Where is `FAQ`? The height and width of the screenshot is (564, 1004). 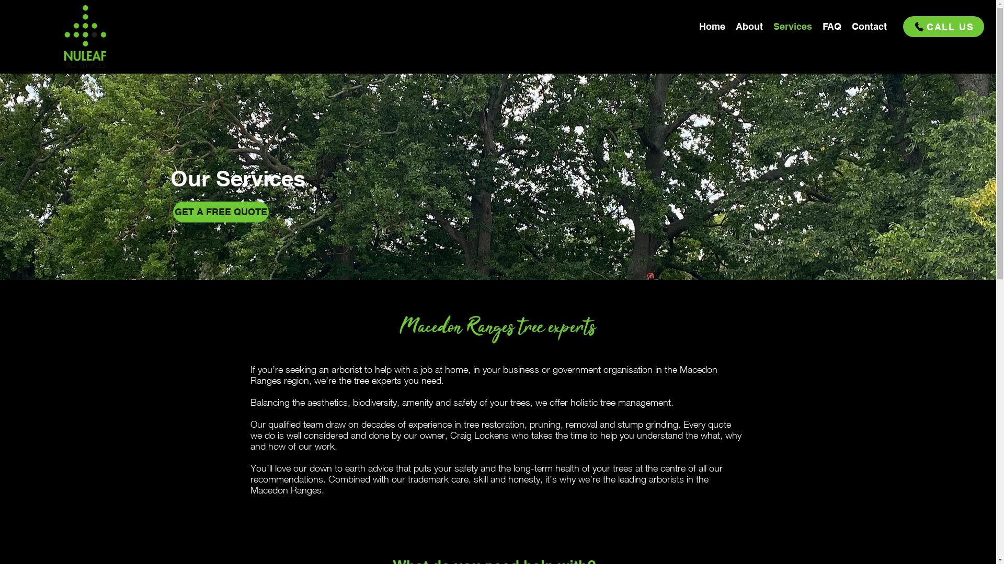
FAQ is located at coordinates (832, 27).